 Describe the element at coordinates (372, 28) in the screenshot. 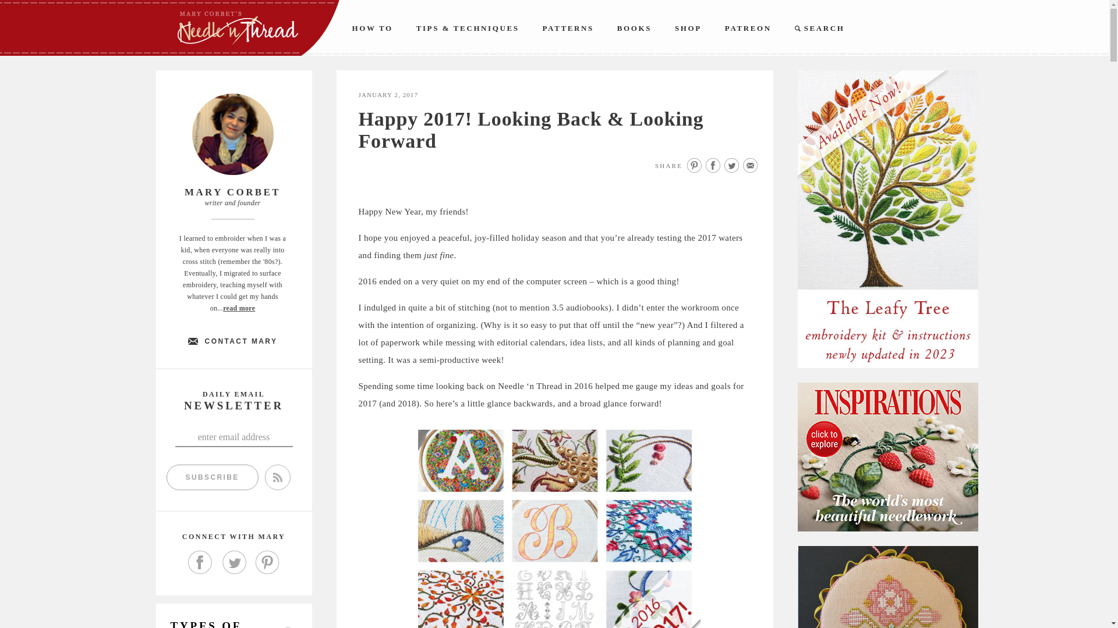

I see `HOW TO` at that location.